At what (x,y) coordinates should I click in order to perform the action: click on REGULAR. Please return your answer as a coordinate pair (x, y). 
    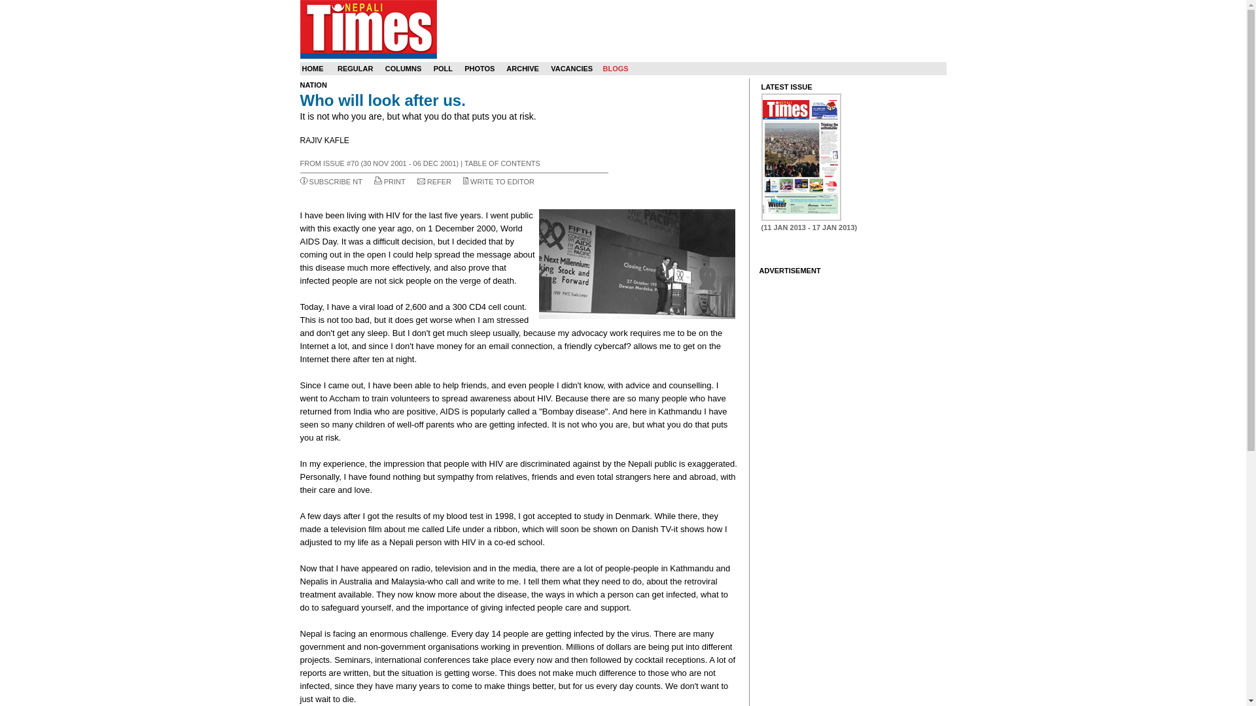
    Looking at the image, I should click on (355, 69).